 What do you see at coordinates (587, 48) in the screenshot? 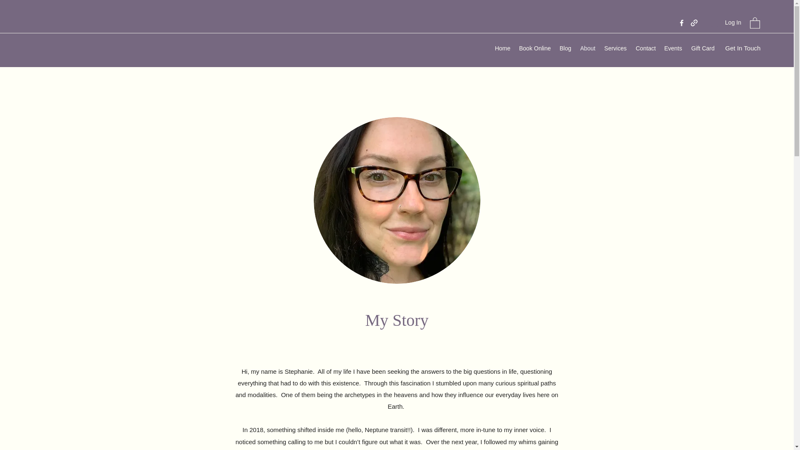
I see `About` at bounding box center [587, 48].